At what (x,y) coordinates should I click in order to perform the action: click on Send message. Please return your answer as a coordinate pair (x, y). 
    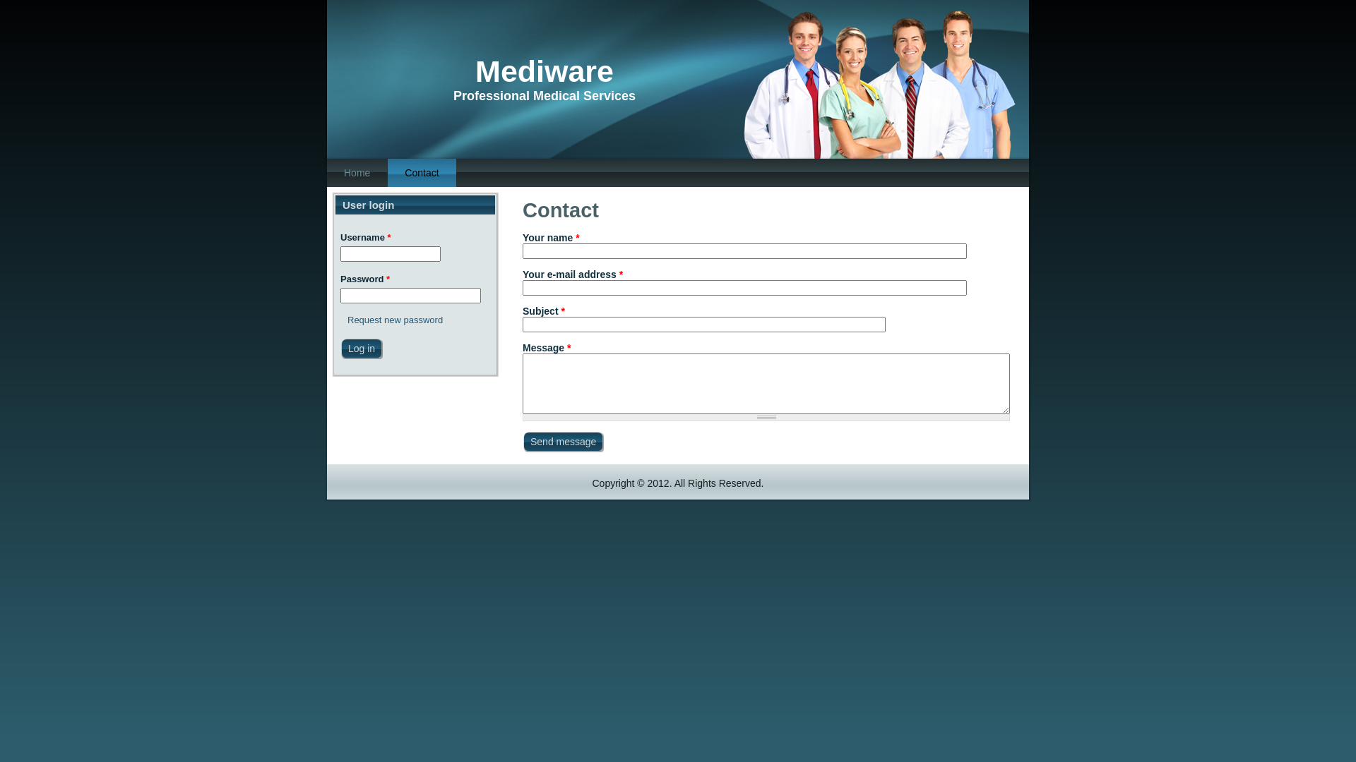
    Looking at the image, I should click on (564, 442).